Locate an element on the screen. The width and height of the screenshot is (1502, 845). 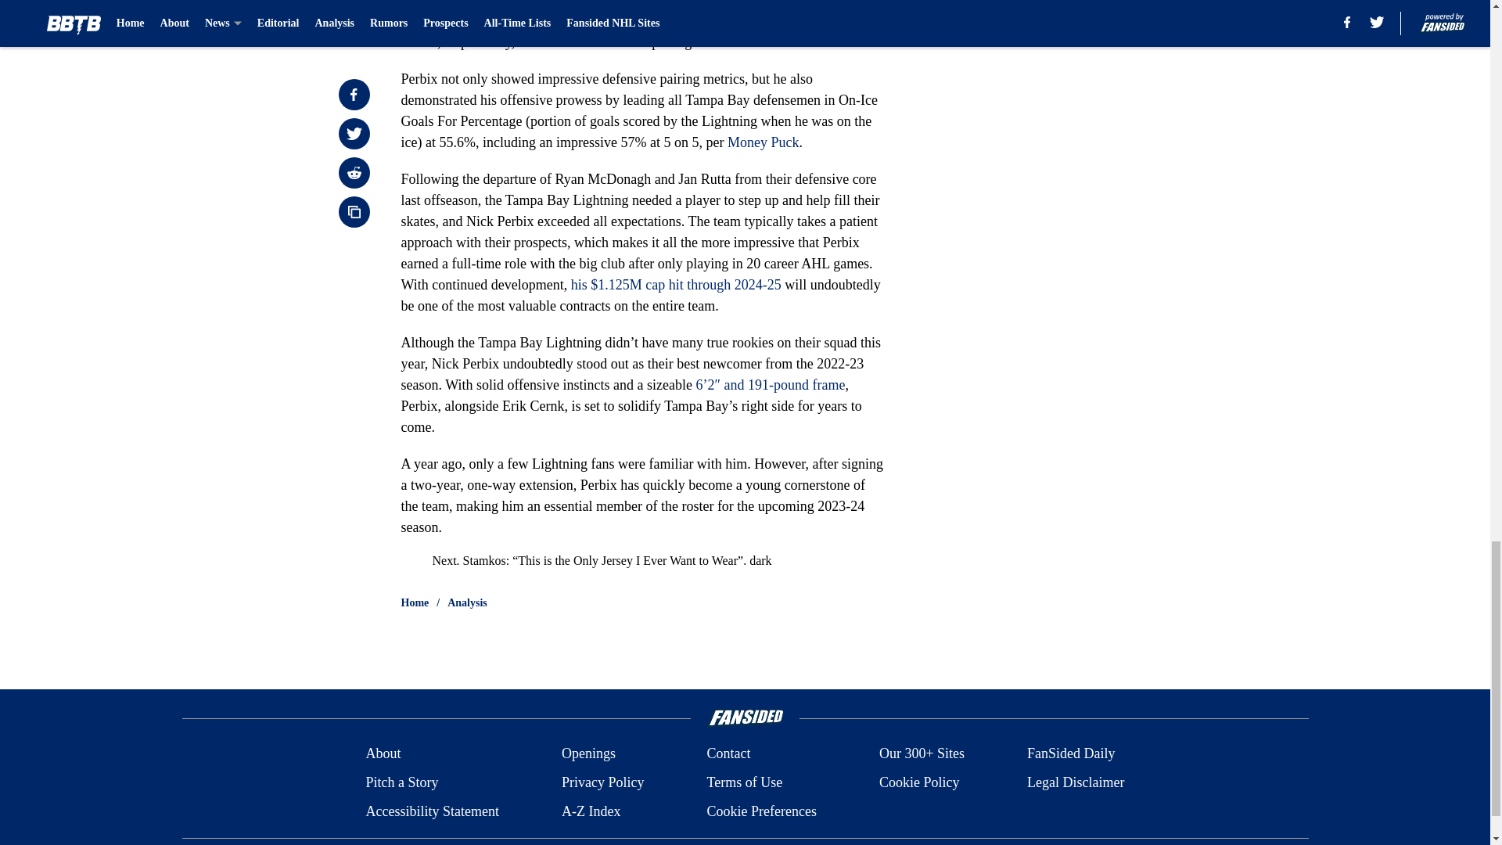
Contact is located at coordinates (728, 754).